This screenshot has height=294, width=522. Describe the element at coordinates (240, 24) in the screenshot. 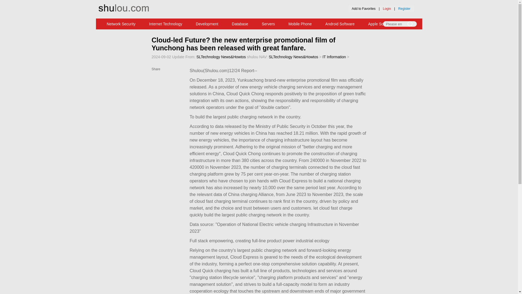

I see `Database` at that location.